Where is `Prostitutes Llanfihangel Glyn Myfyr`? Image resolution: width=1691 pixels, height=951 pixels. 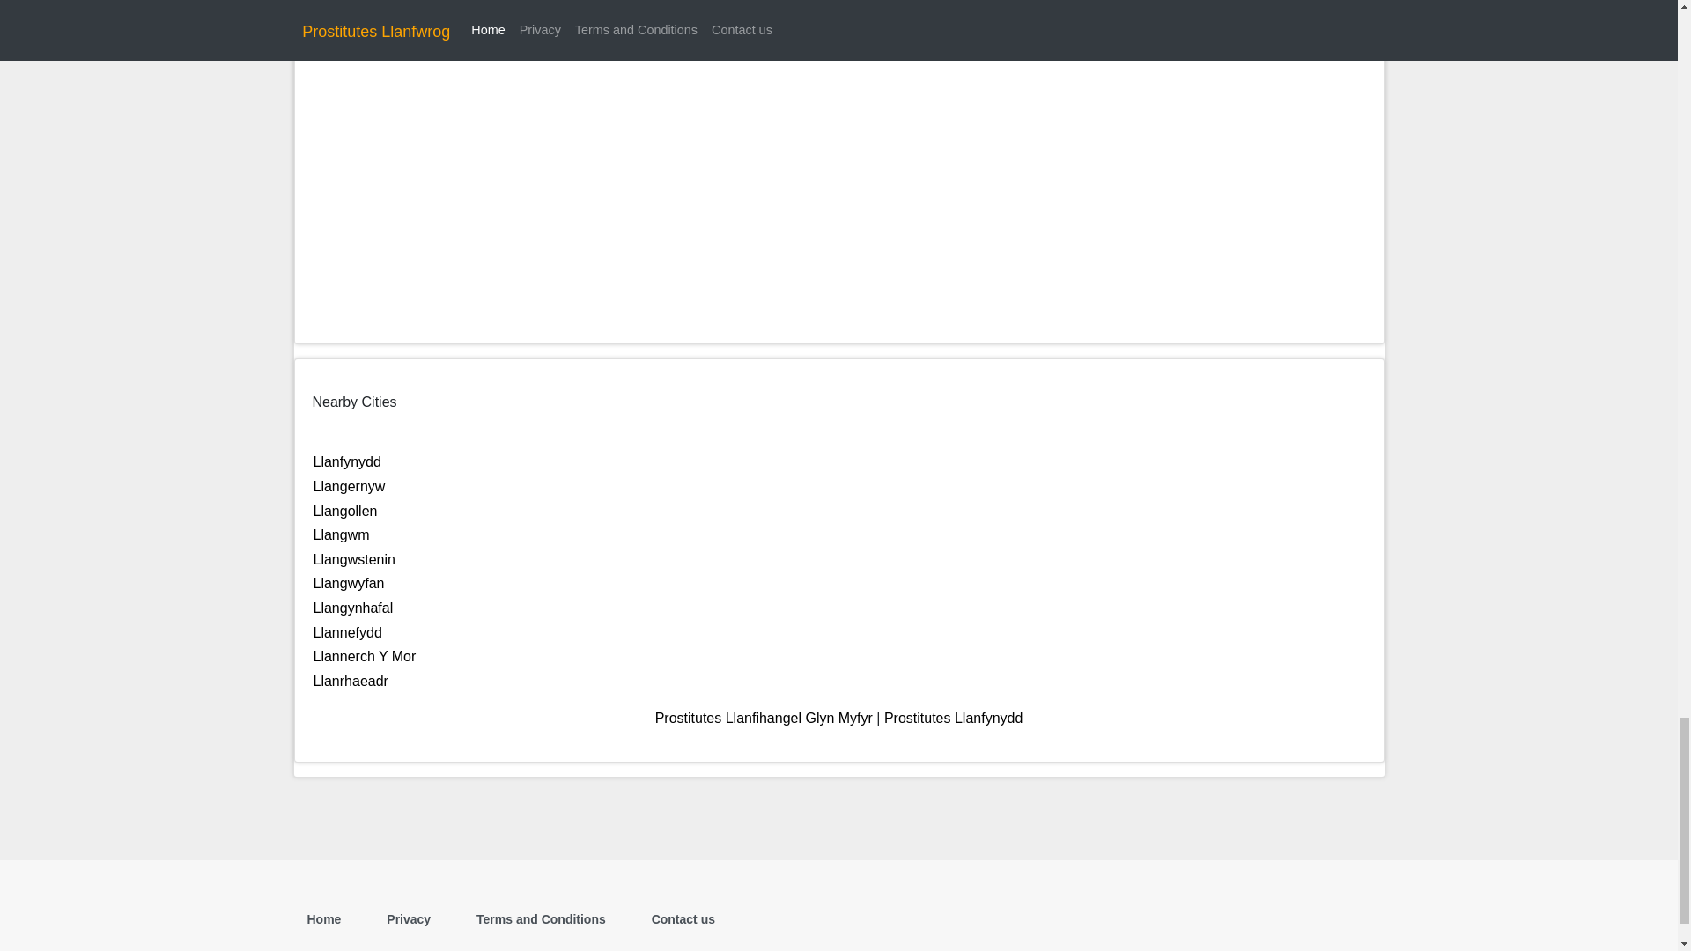 Prostitutes Llanfihangel Glyn Myfyr is located at coordinates (764, 718).